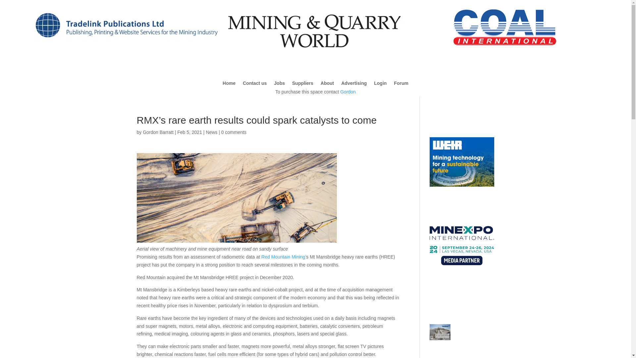 This screenshot has height=358, width=636. What do you see at coordinates (327, 84) in the screenshot?
I see `About` at bounding box center [327, 84].